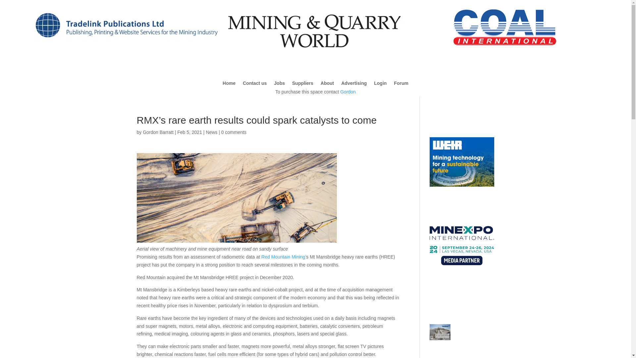 This screenshot has height=358, width=636. What do you see at coordinates (327, 84) in the screenshot?
I see `About` at bounding box center [327, 84].